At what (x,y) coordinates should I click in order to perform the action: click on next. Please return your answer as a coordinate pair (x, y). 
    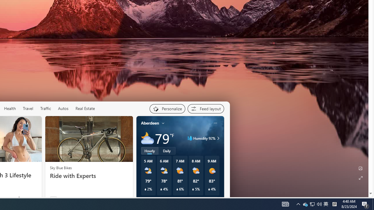
    Looking at the image, I should click on (221, 160).